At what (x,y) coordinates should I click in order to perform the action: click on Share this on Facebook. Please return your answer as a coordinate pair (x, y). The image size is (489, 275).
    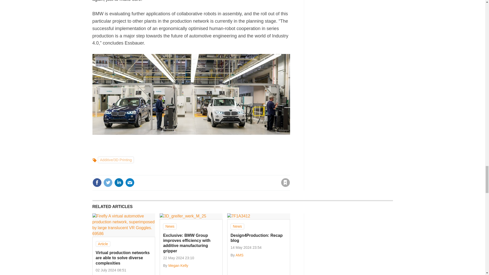
    Looking at the image, I should click on (97, 182).